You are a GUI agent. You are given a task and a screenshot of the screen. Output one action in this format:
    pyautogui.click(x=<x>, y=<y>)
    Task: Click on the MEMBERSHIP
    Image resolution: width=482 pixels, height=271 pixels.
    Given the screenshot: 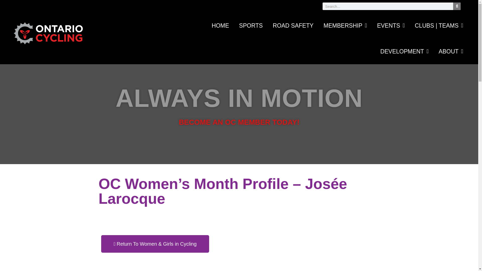 What is the action you would take?
    pyautogui.click(x=345, y=25)
    